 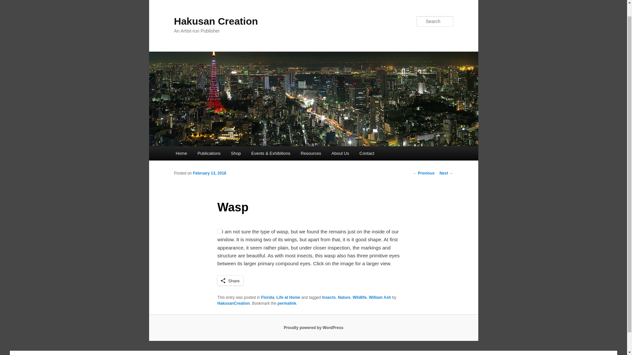 I want to click on Resources, so click(x=311, y=153).